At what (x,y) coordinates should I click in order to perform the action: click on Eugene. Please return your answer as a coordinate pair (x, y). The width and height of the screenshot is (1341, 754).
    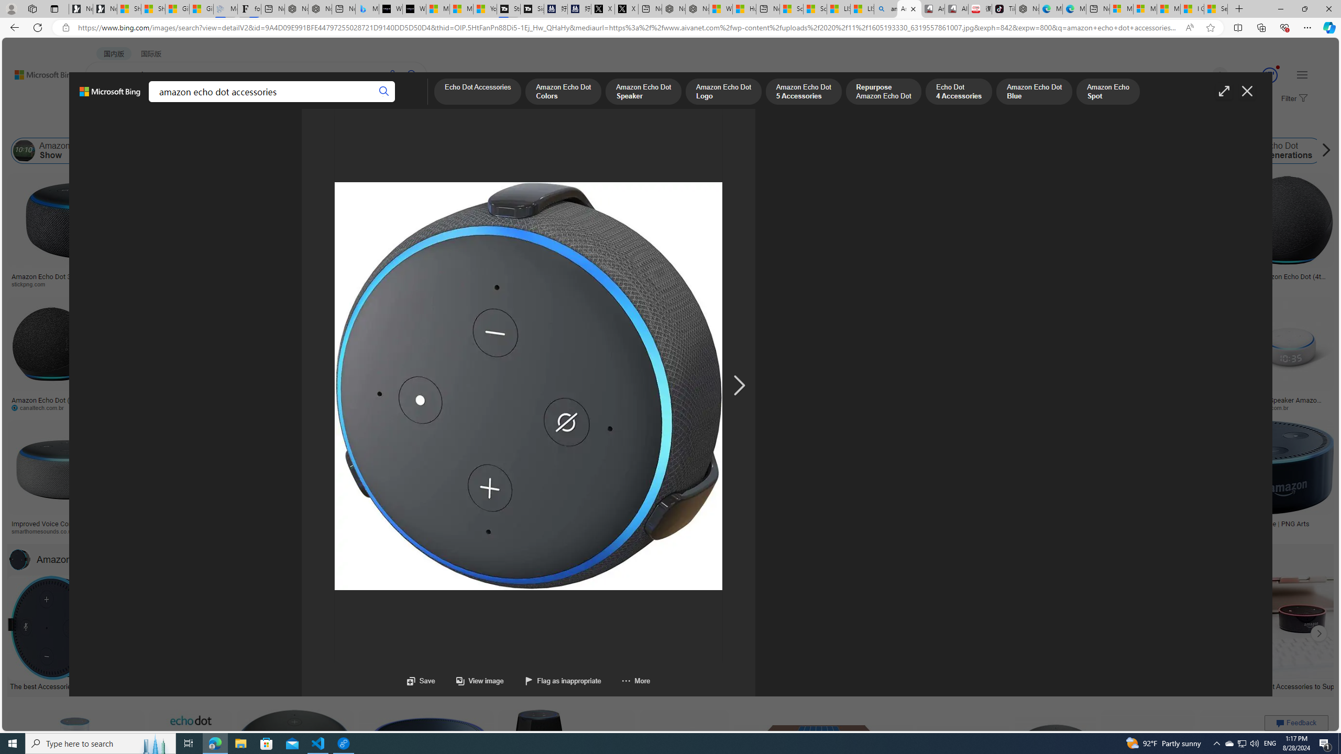
    Looking at the image, I should click on (1205, 75).